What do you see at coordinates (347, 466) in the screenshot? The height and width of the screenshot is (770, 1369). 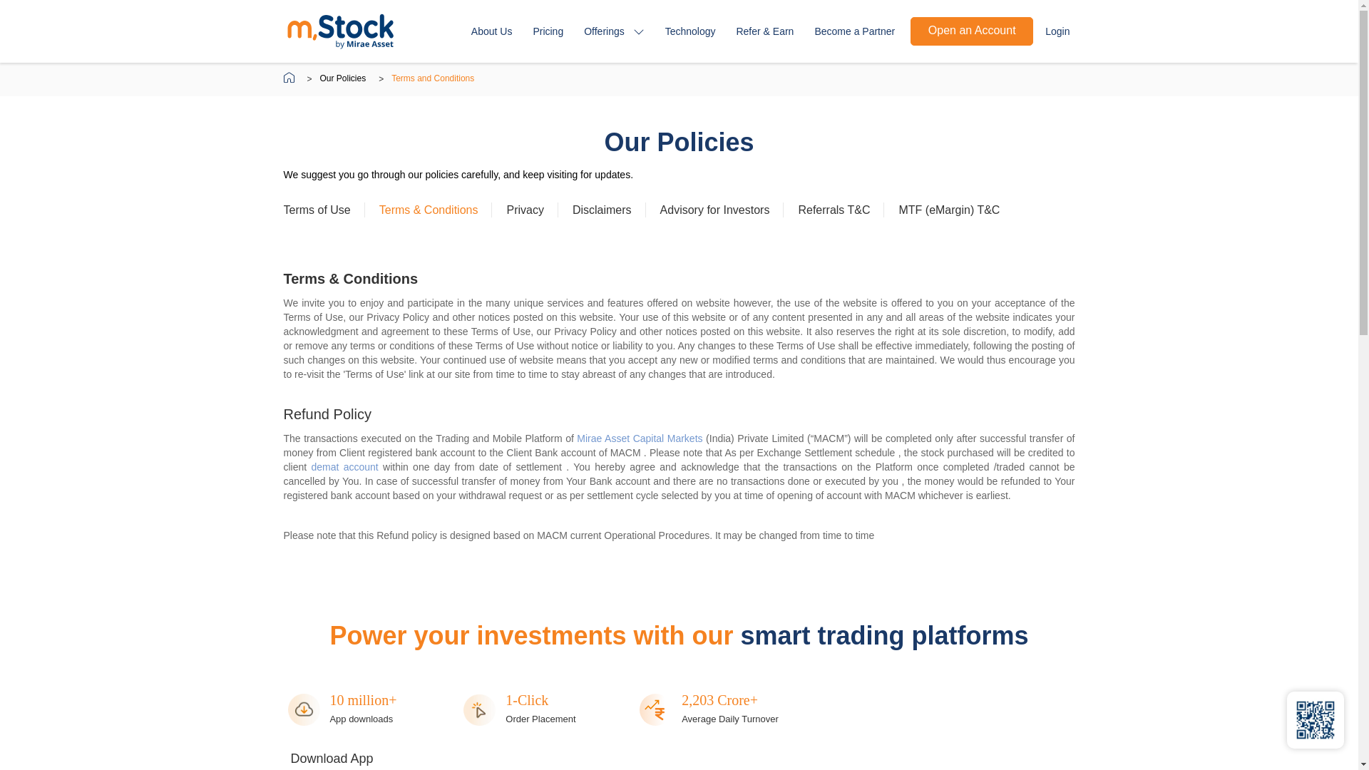 I see `Refunf Policy of Online Demat Account` at bounding box center [347, 466].